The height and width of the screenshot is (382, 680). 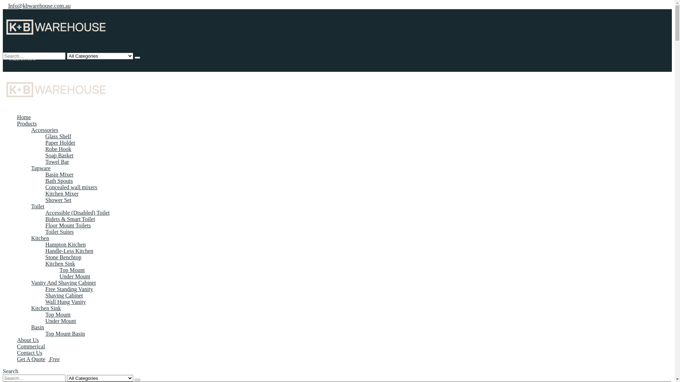 What do you see at coordinates (64, 331) in the screenshot?
I see `Shaving Cabinet` at bounding box center [64, 331].